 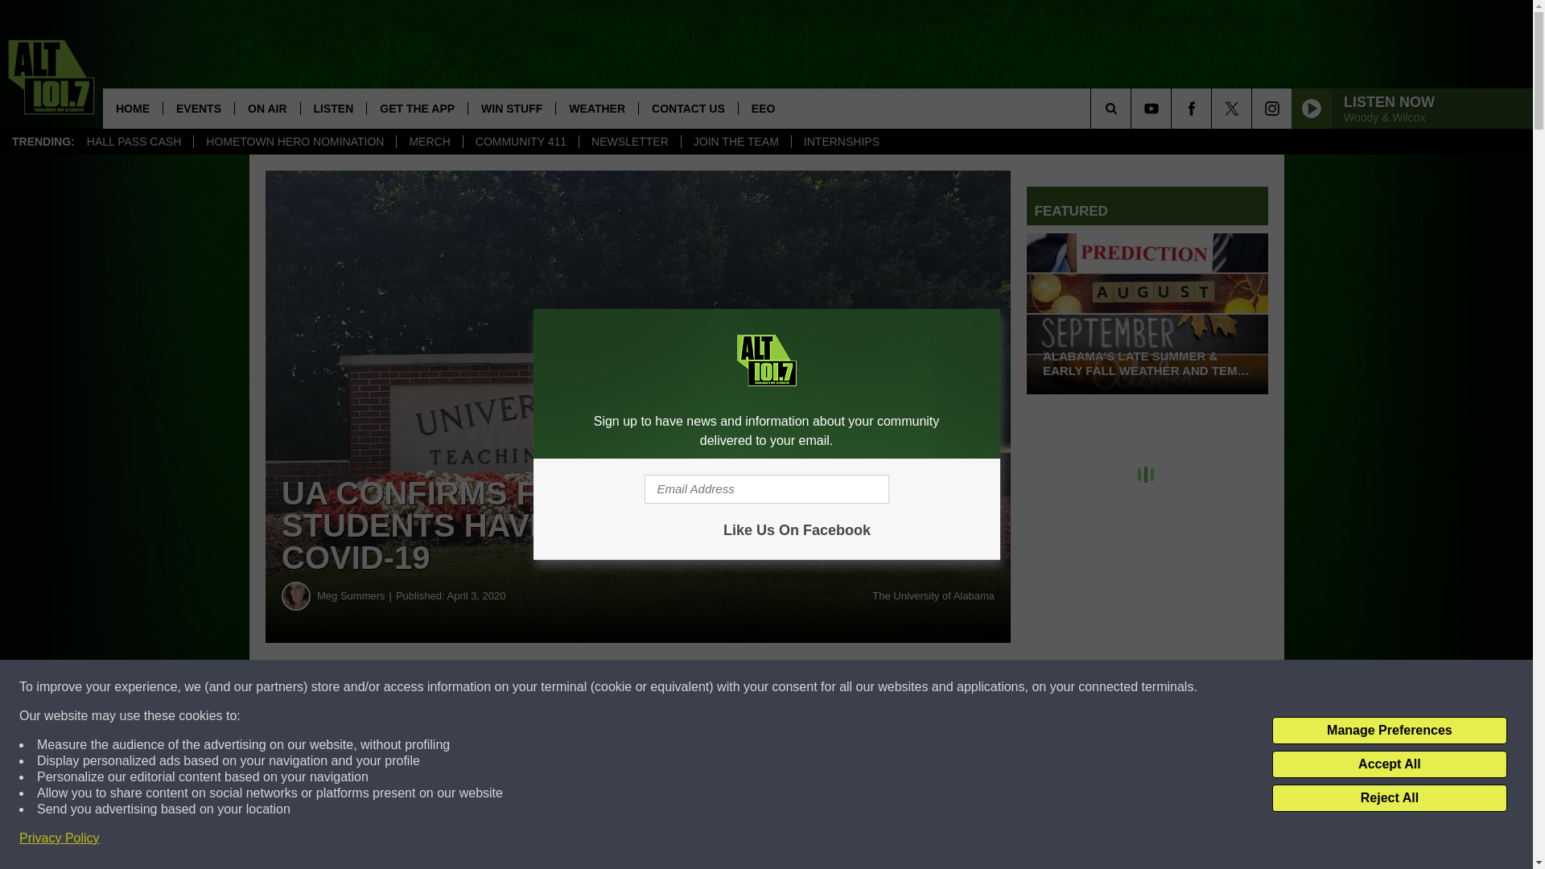 What do you see at coordinates (489, 687) in the screenshot?
I see `Share on Facebook` at bounding box center [489, 687].